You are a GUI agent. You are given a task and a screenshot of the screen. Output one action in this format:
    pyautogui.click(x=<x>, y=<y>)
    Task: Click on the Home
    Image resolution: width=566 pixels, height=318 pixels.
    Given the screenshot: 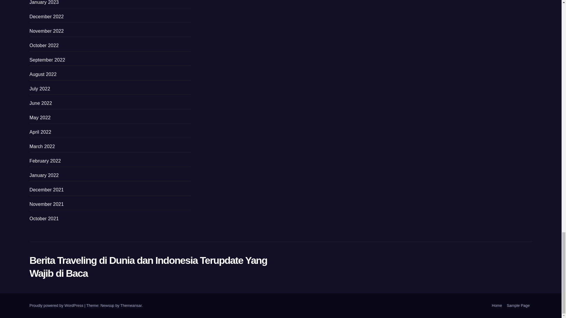 What is the action you would take?
    pyautogui.click(x=497, y=306)
    